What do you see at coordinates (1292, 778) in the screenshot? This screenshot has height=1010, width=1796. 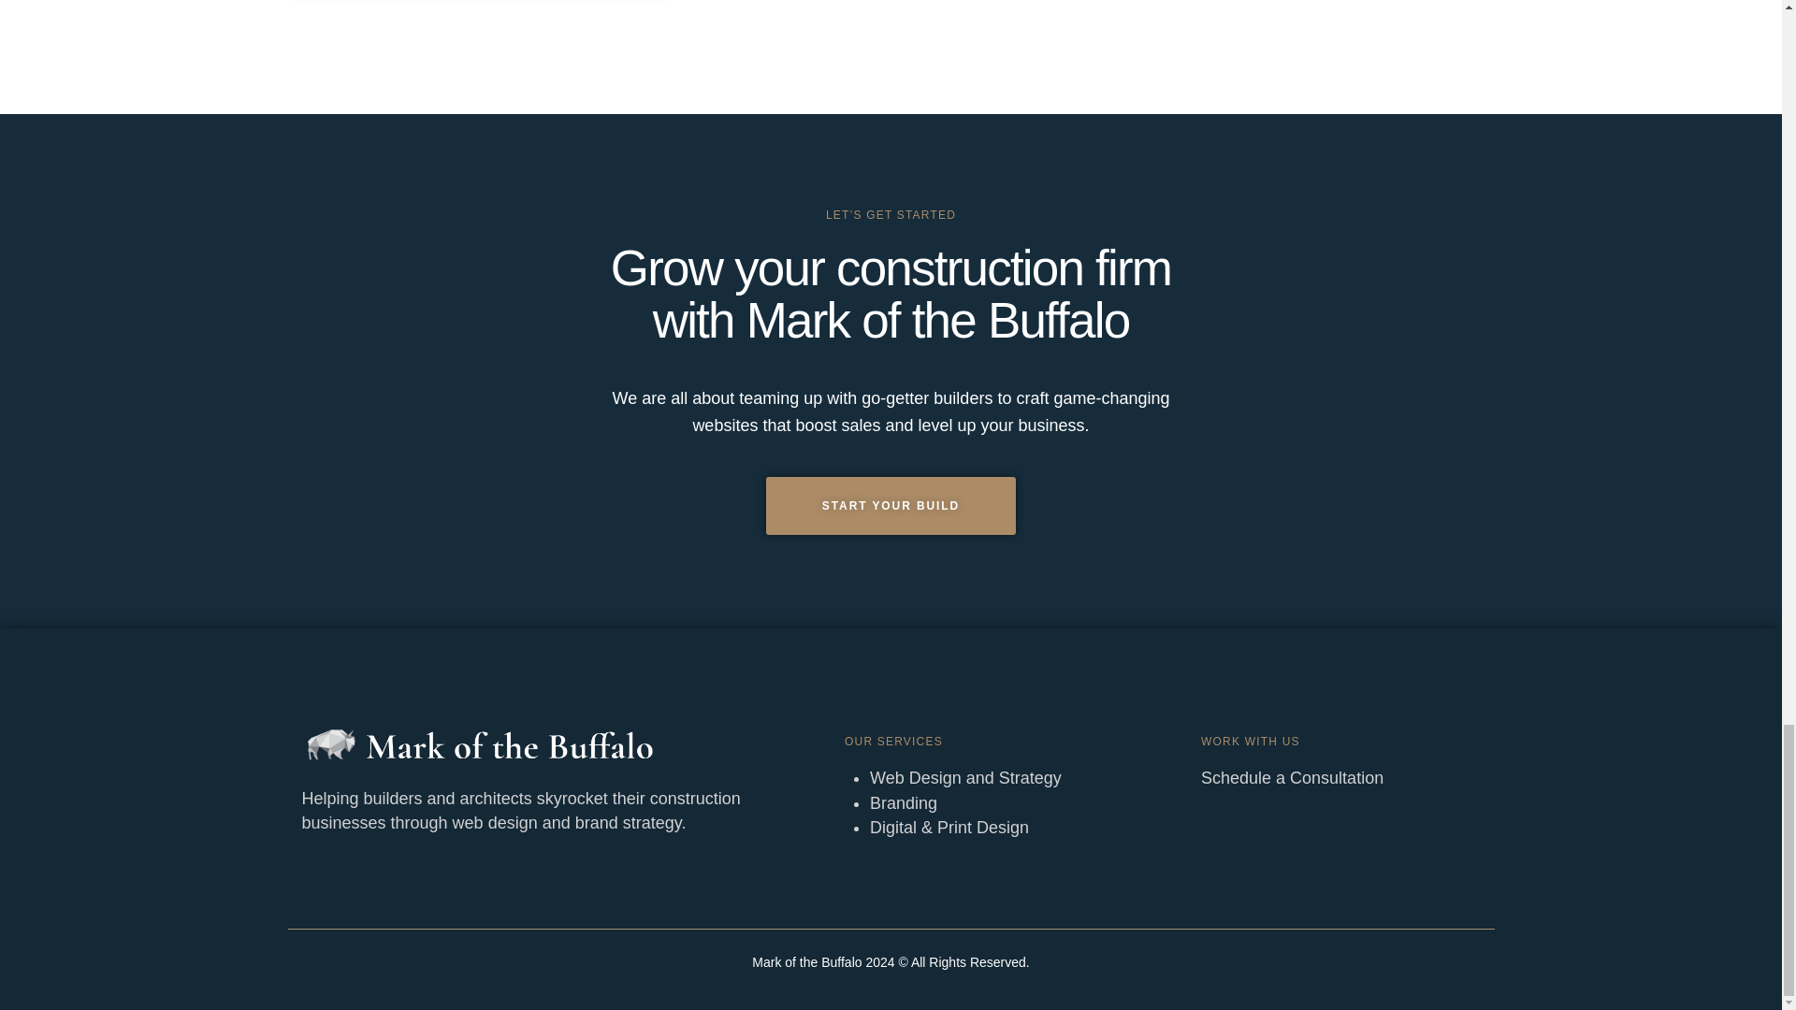 I see `Schedule a Consultation` at bounding box center [1292, 778].